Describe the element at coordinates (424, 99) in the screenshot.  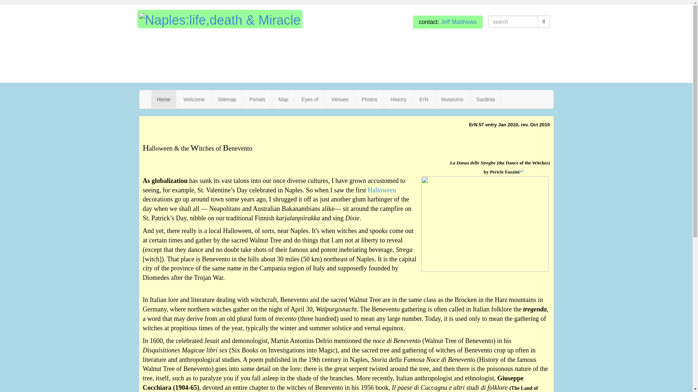
I see `ErN` at that location.